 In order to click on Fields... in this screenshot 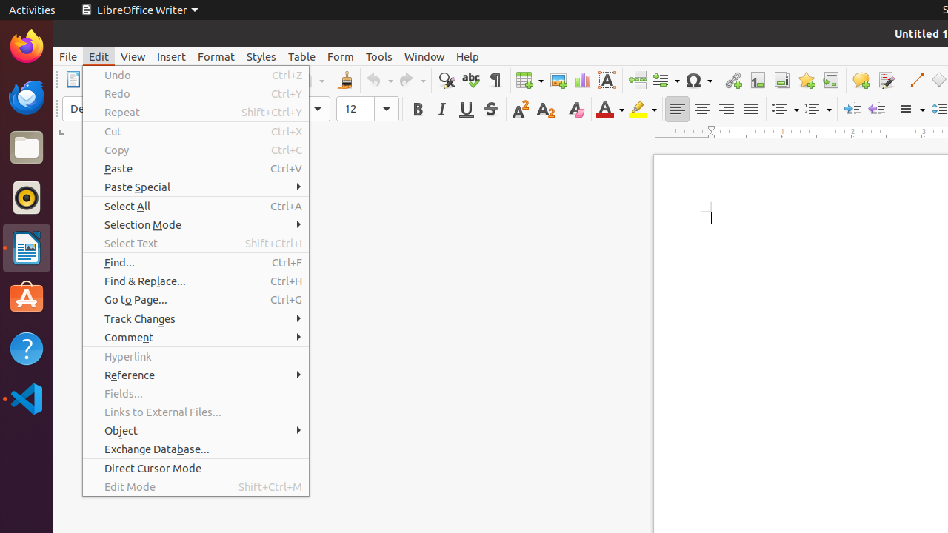, I will do `click(196, 394)`.